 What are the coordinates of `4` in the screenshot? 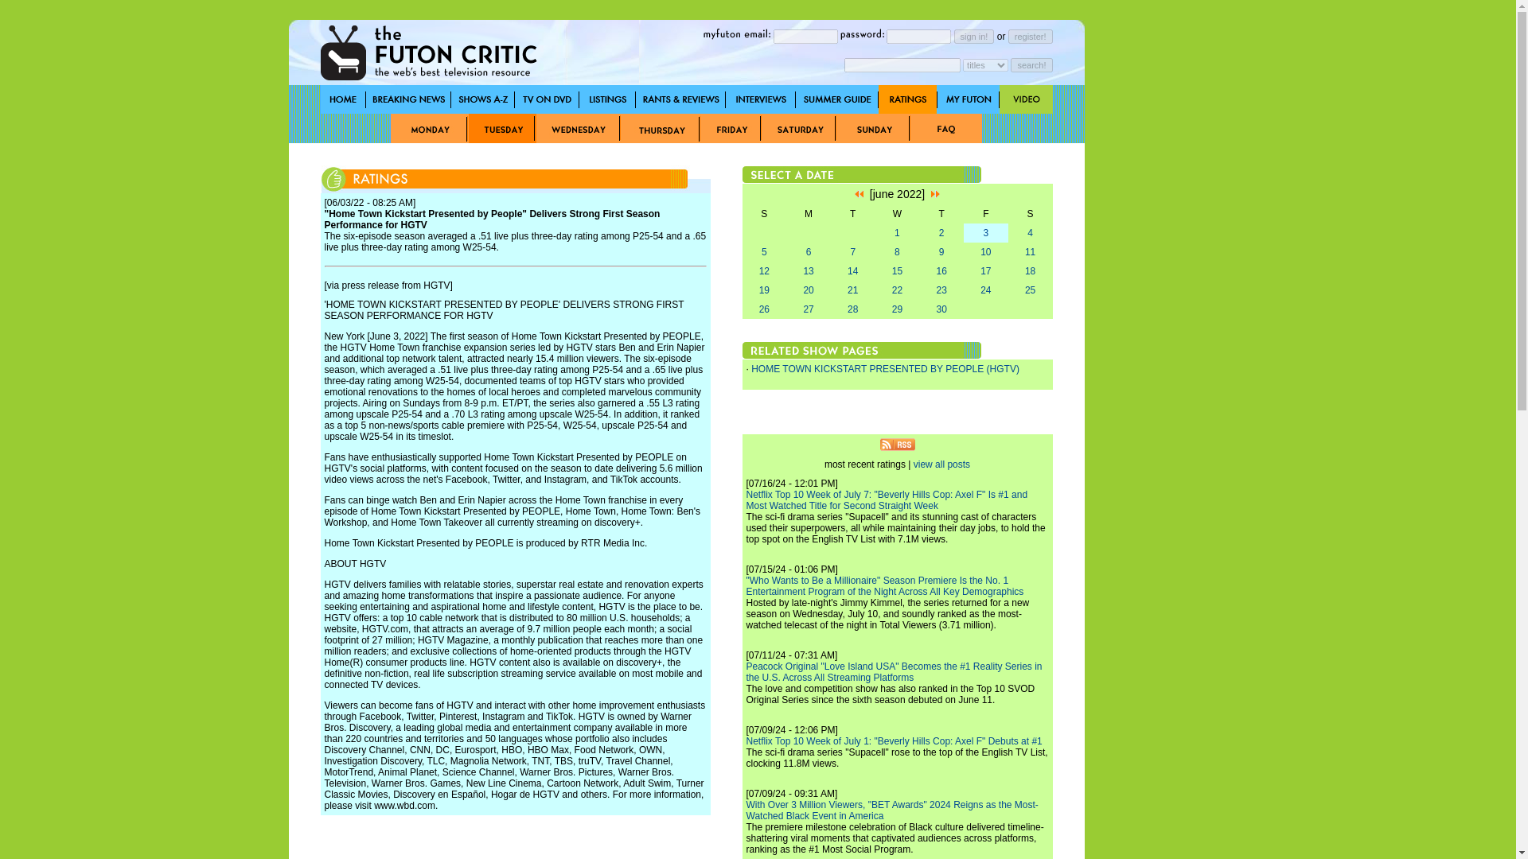 It's located at (1030, 233).